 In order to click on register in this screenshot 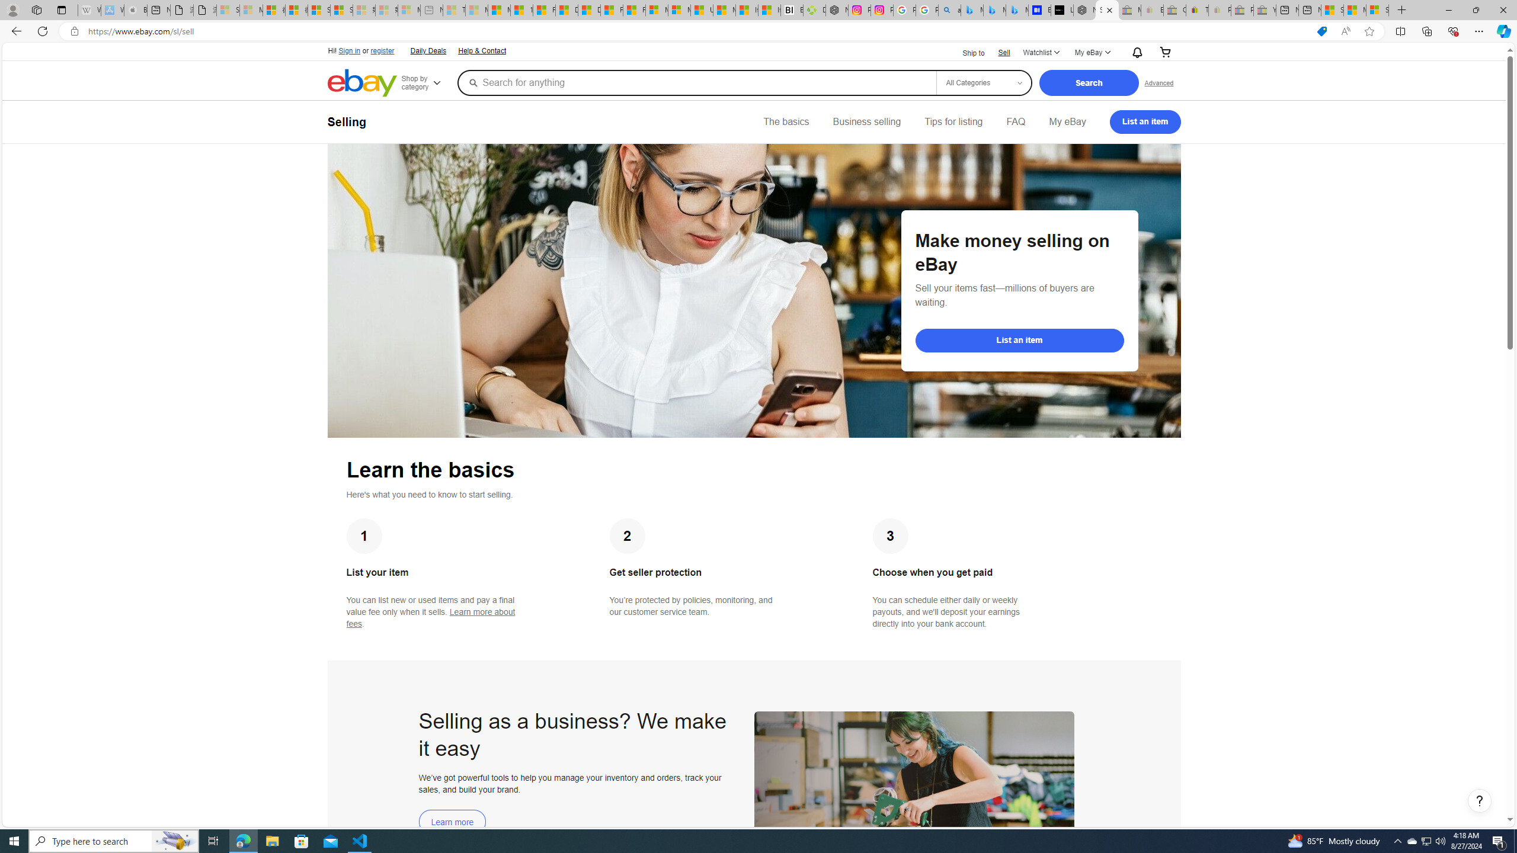, I will do `click(382, 51)`.